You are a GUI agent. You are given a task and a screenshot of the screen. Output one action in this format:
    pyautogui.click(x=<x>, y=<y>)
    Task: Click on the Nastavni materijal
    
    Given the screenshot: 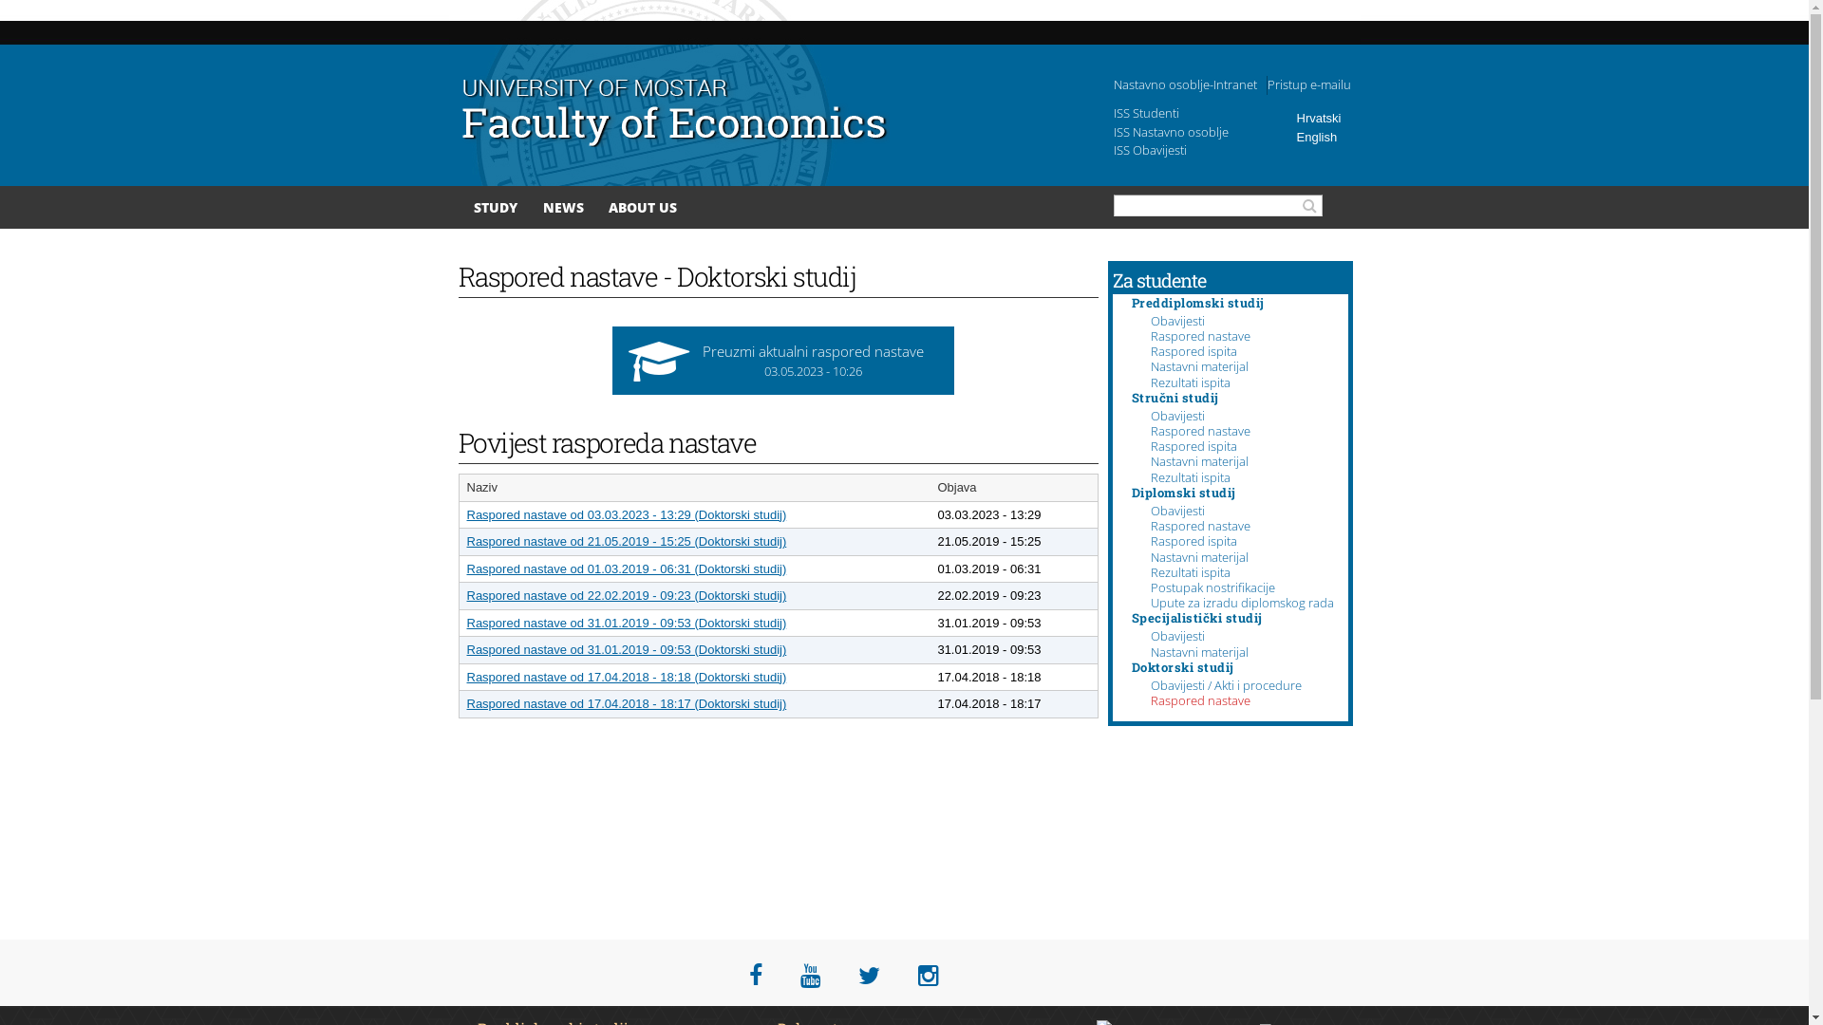 What is the action you would take?
    pyautogui.click(x=1200, y=557)
    